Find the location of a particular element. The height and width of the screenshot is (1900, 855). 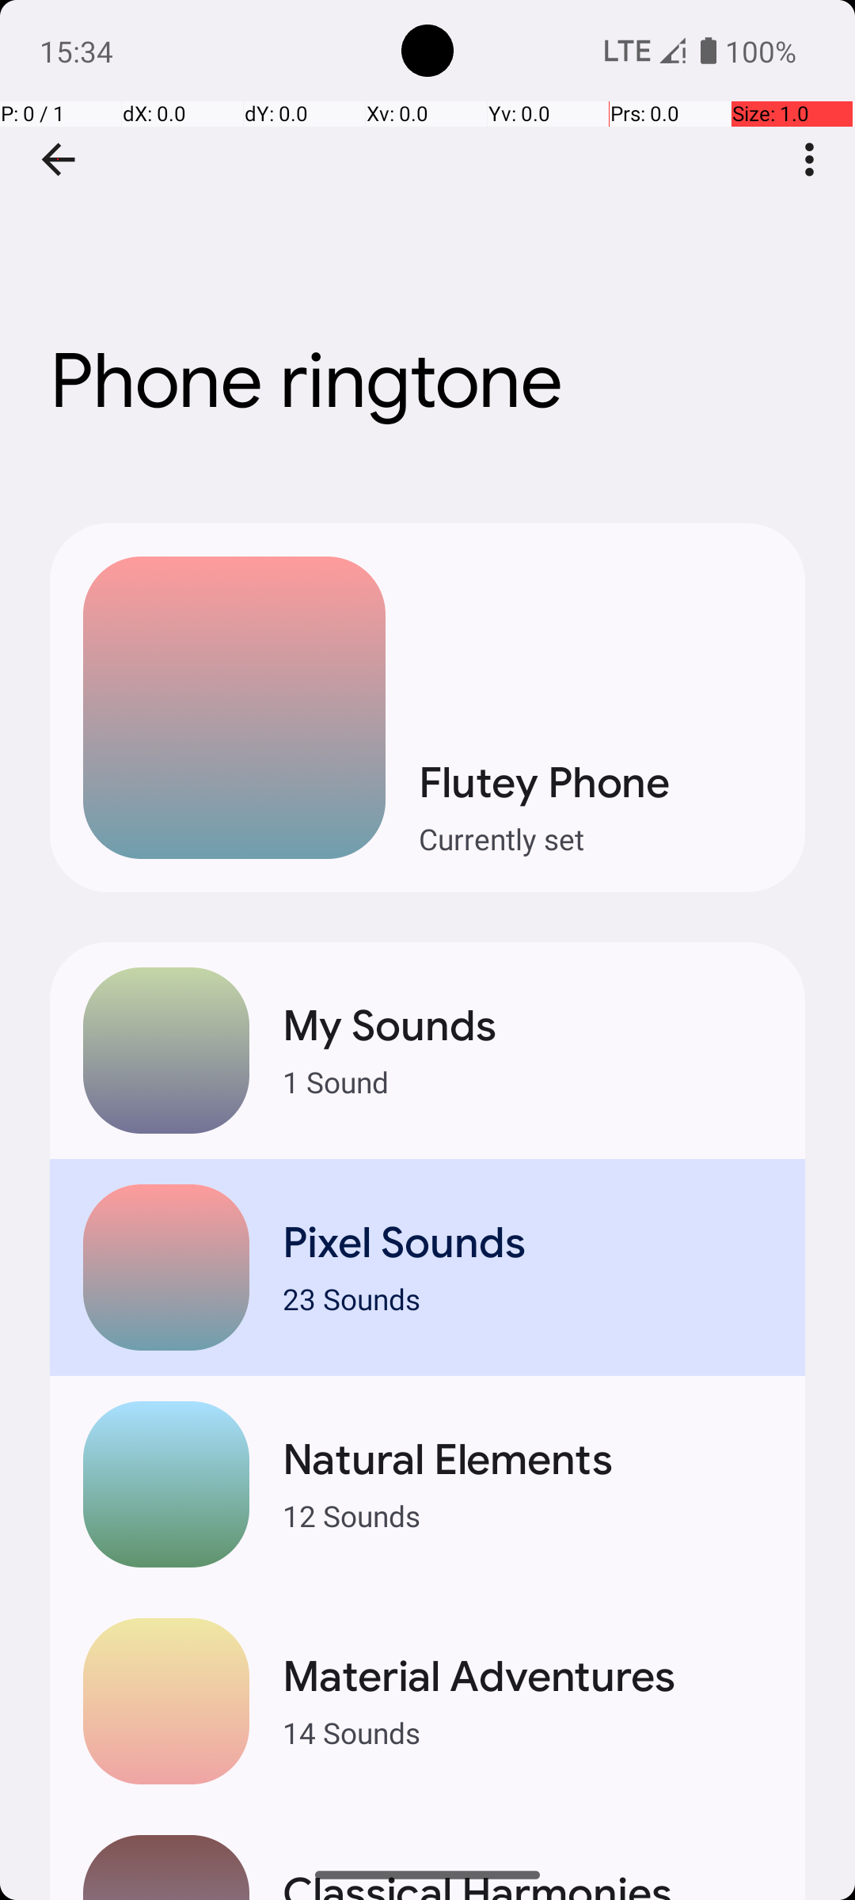

Natural Elements is located at coordinates (527, 1460).